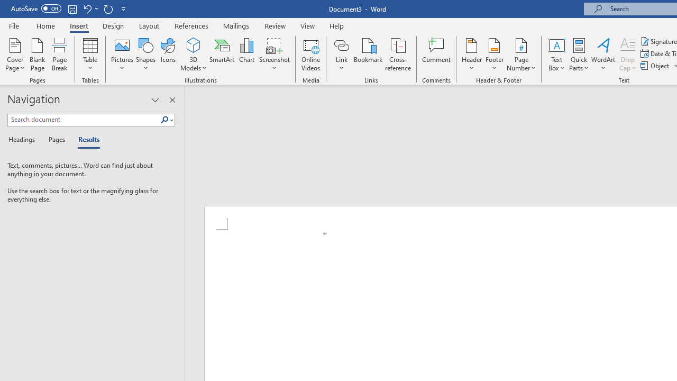 This screenshot has height=381, width=677. What do you see at coordinates (70, 8) in the screenshot?
I see `Quick Access Toolbar` at bounding box center [70, 8].